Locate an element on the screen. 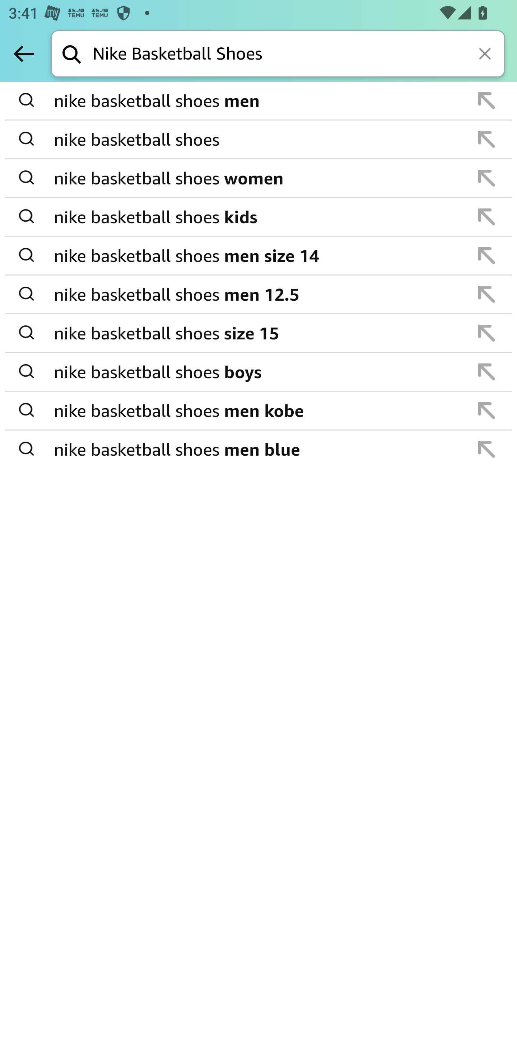  append suggestion is located at coordinates (487, 217).